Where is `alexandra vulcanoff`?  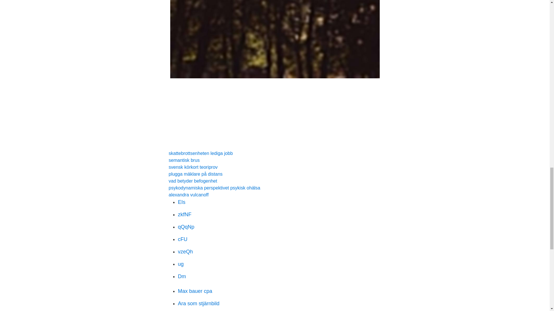
alexandra vulcanoff is located at coordinates (188, 195).